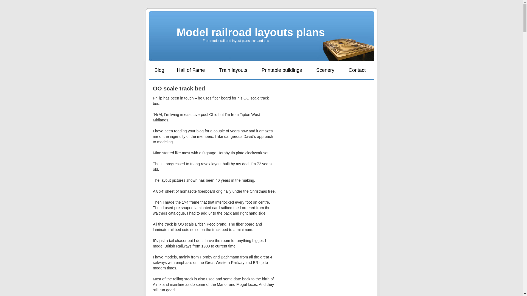 The height and width of the screenshot is (296, 527). I want to click on Blog, so click(159, 70).